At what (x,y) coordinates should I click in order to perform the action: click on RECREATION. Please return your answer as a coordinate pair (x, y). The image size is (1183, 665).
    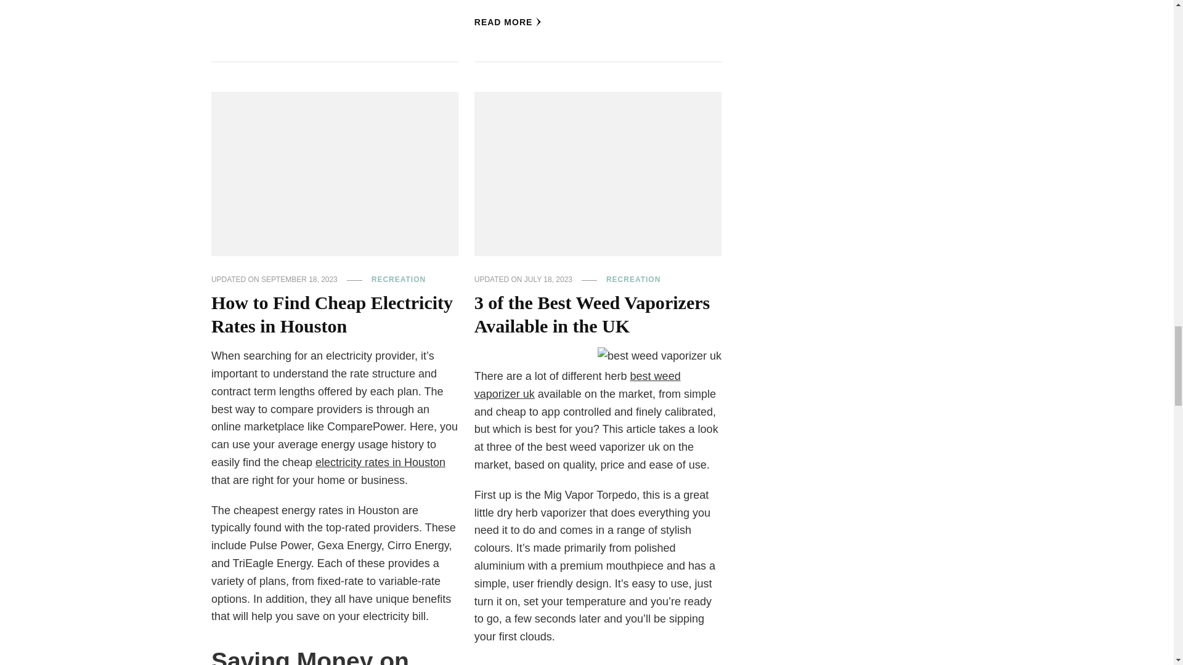
    Looking at the image, I should click on (398, 280).